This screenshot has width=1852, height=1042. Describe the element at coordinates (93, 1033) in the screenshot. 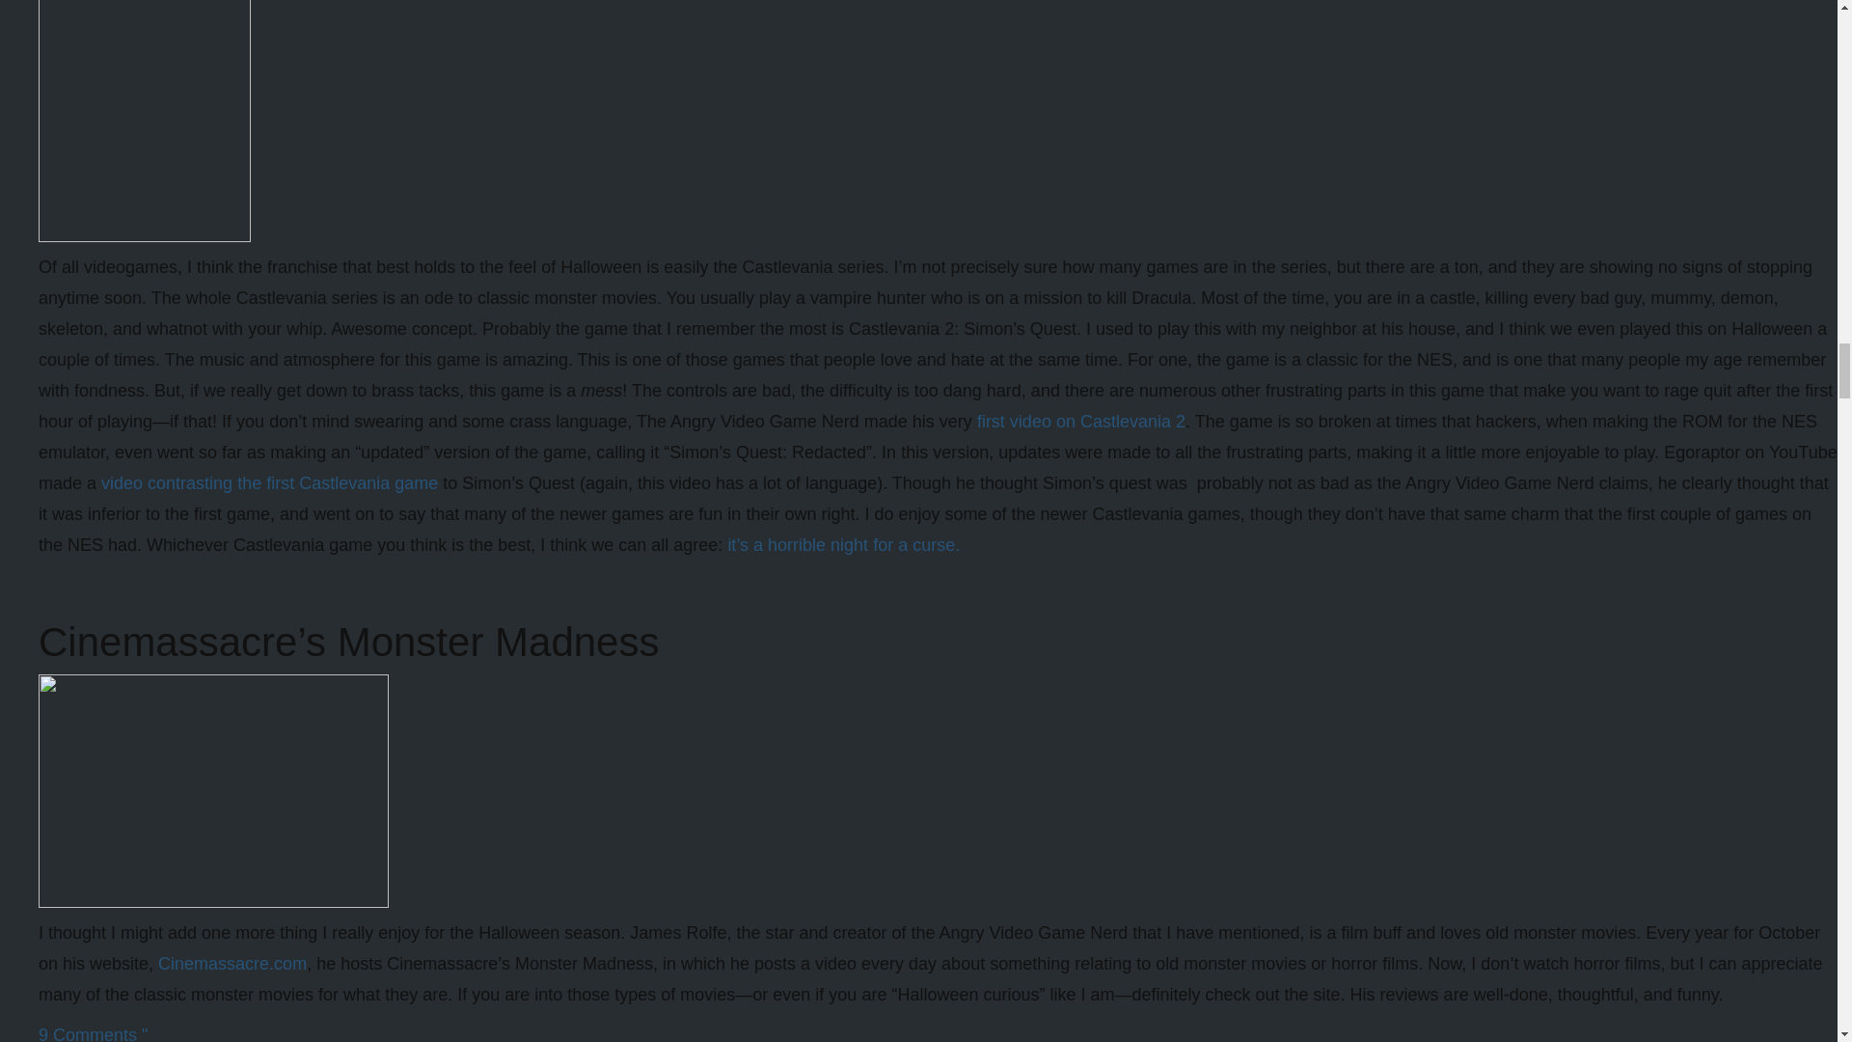

I see `9 Comments "` at that location.